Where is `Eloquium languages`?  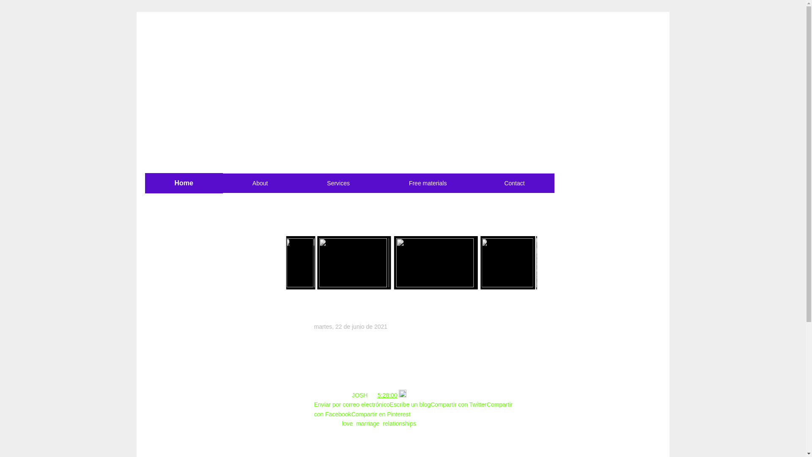
Eloquium languages is located at coordinates (294, 62).